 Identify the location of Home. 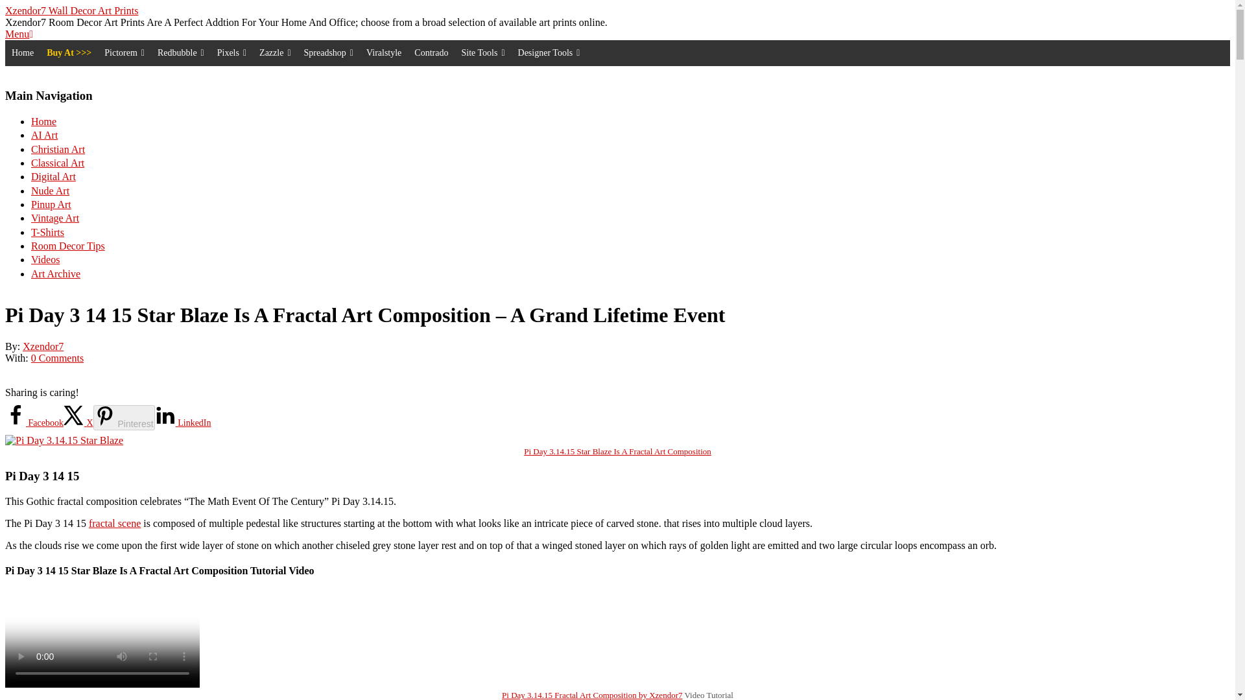
(22, 52).